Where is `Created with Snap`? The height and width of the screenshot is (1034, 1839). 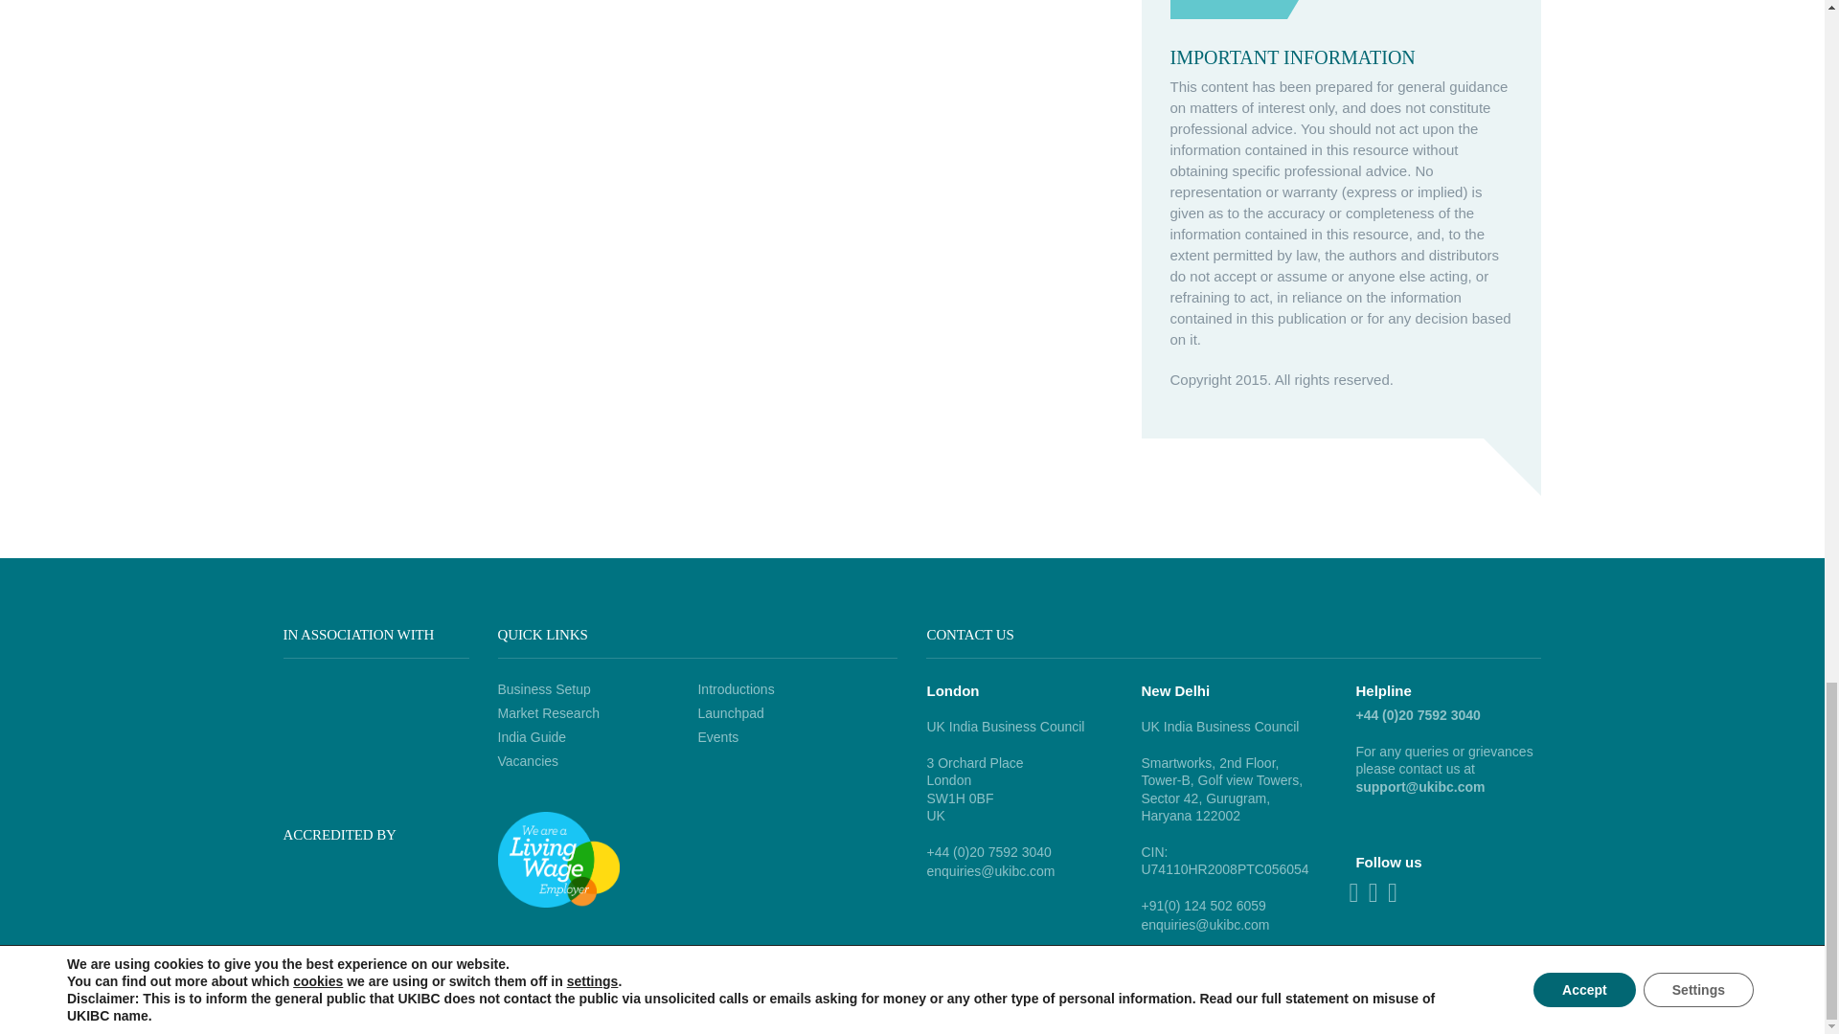 Created with Snap is located at coordinates (10, 1013).